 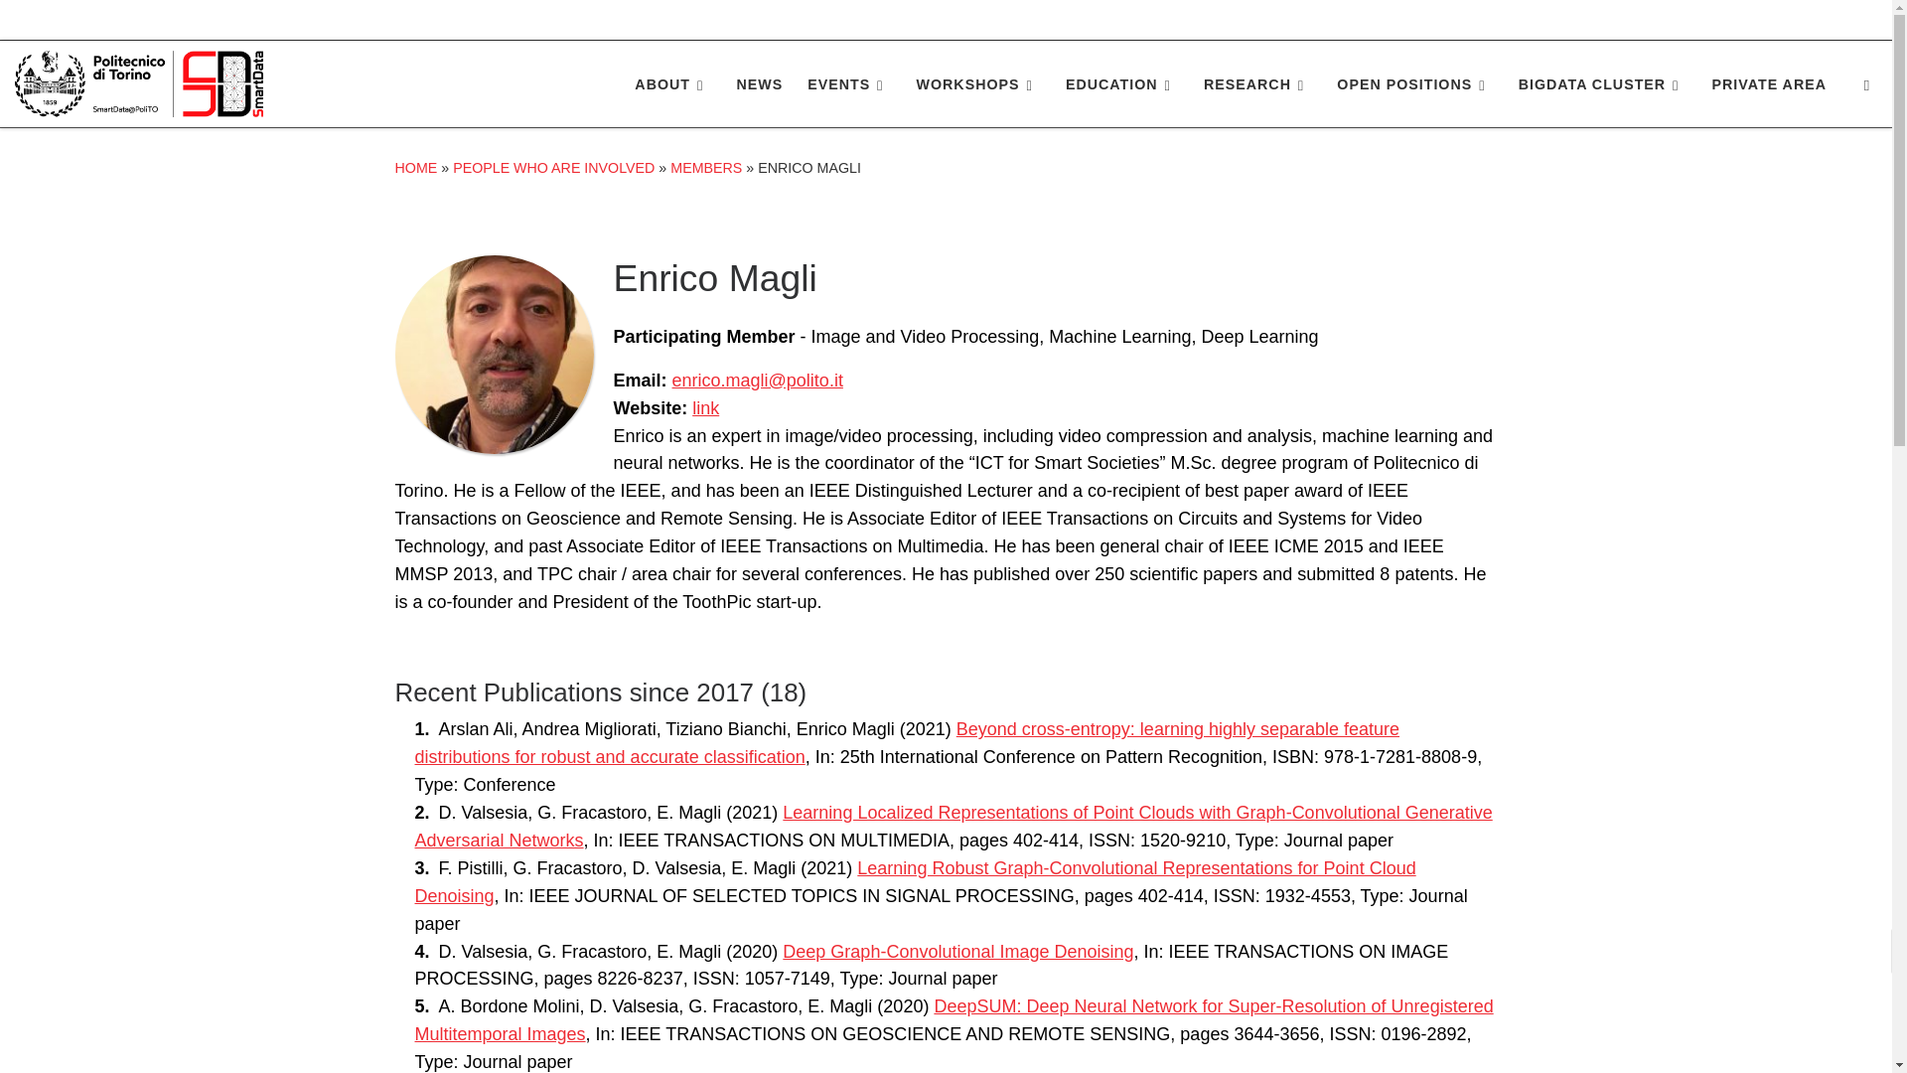 I want to click on BIGDATA CLUSTER, so click(x=1602, y=83).